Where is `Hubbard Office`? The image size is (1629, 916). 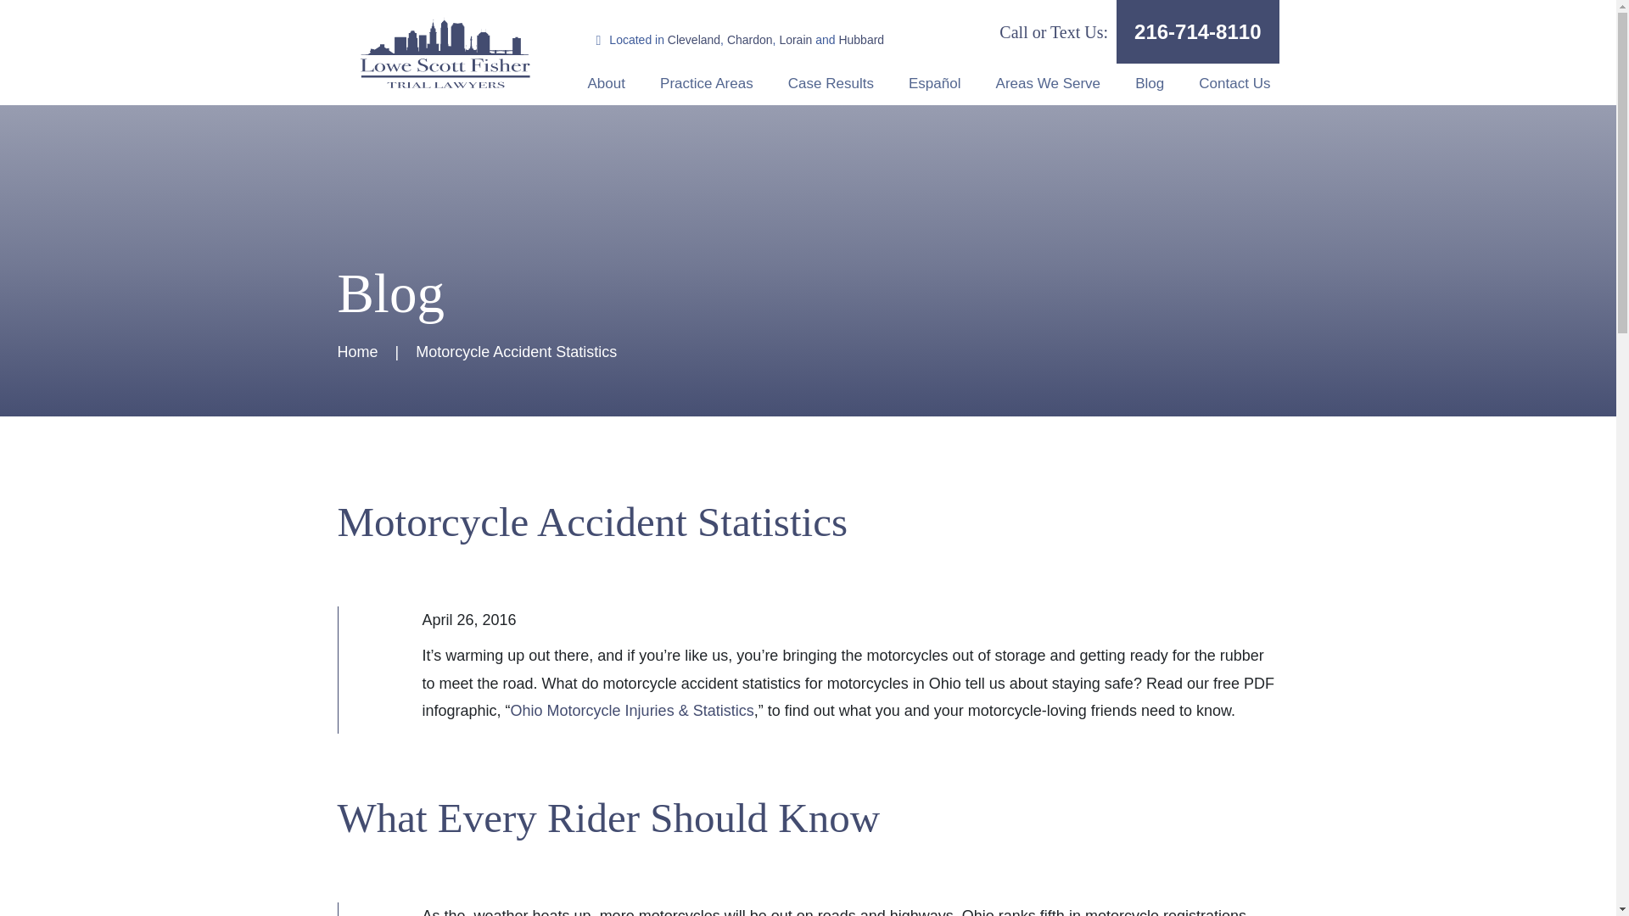 Hubbard Office is located at coordinates (861, 39).